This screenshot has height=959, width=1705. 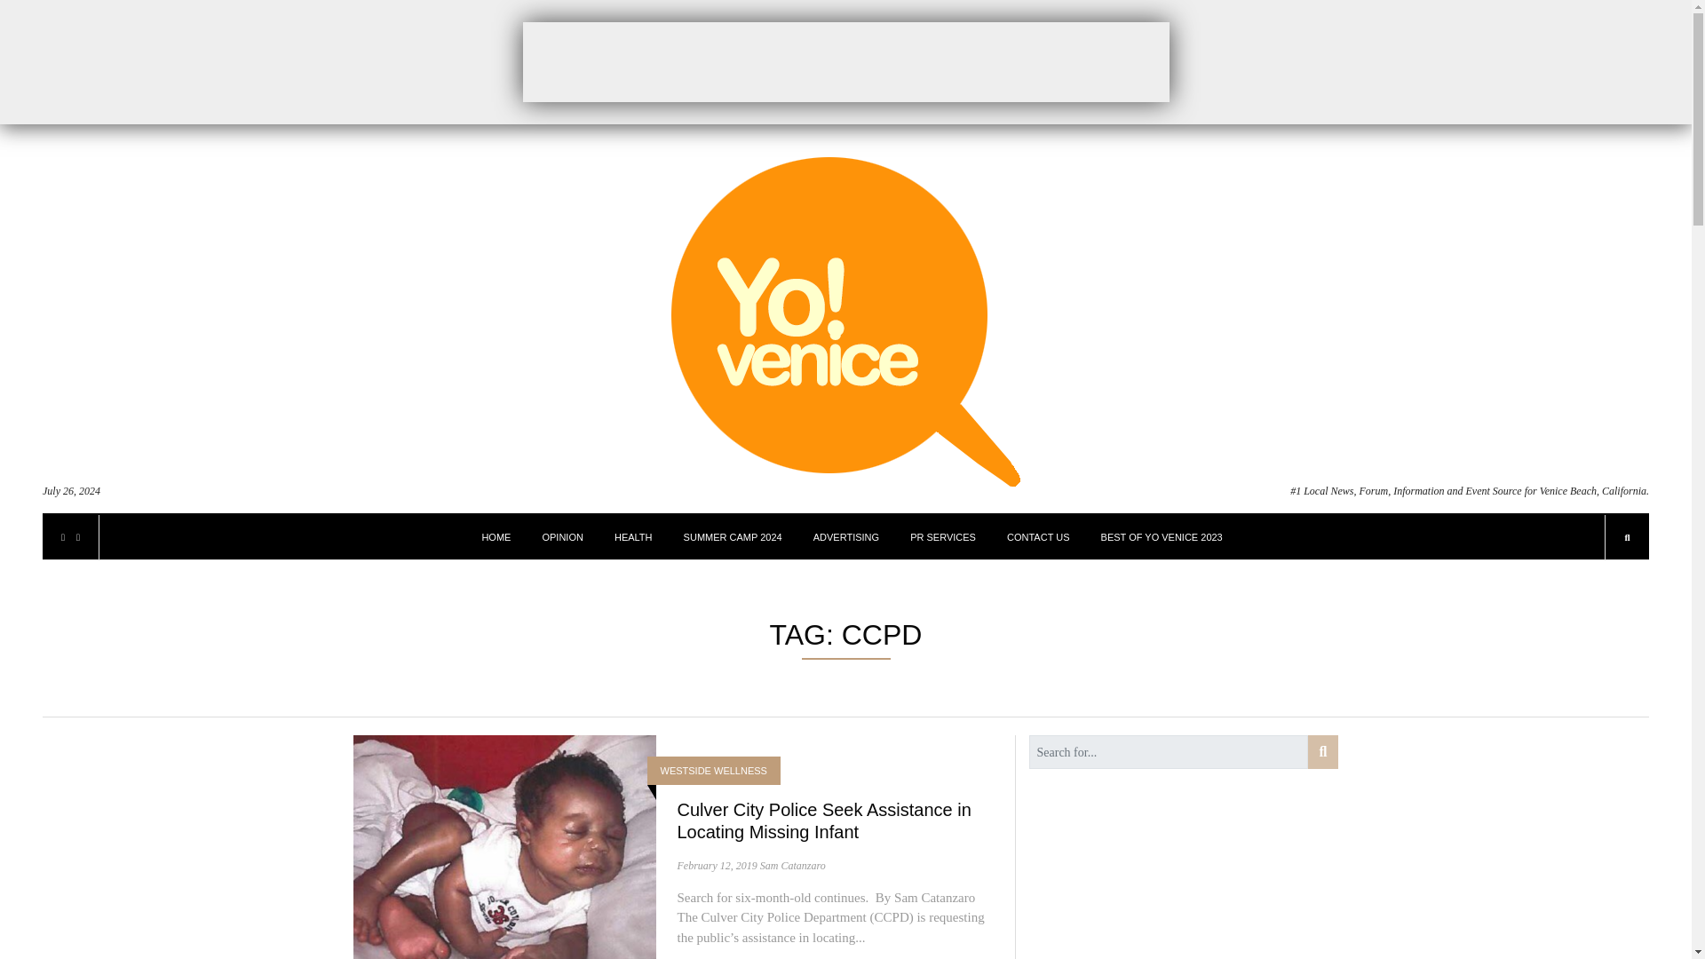 I want to click on 3rd party ad content, so click(x=845, y=61).